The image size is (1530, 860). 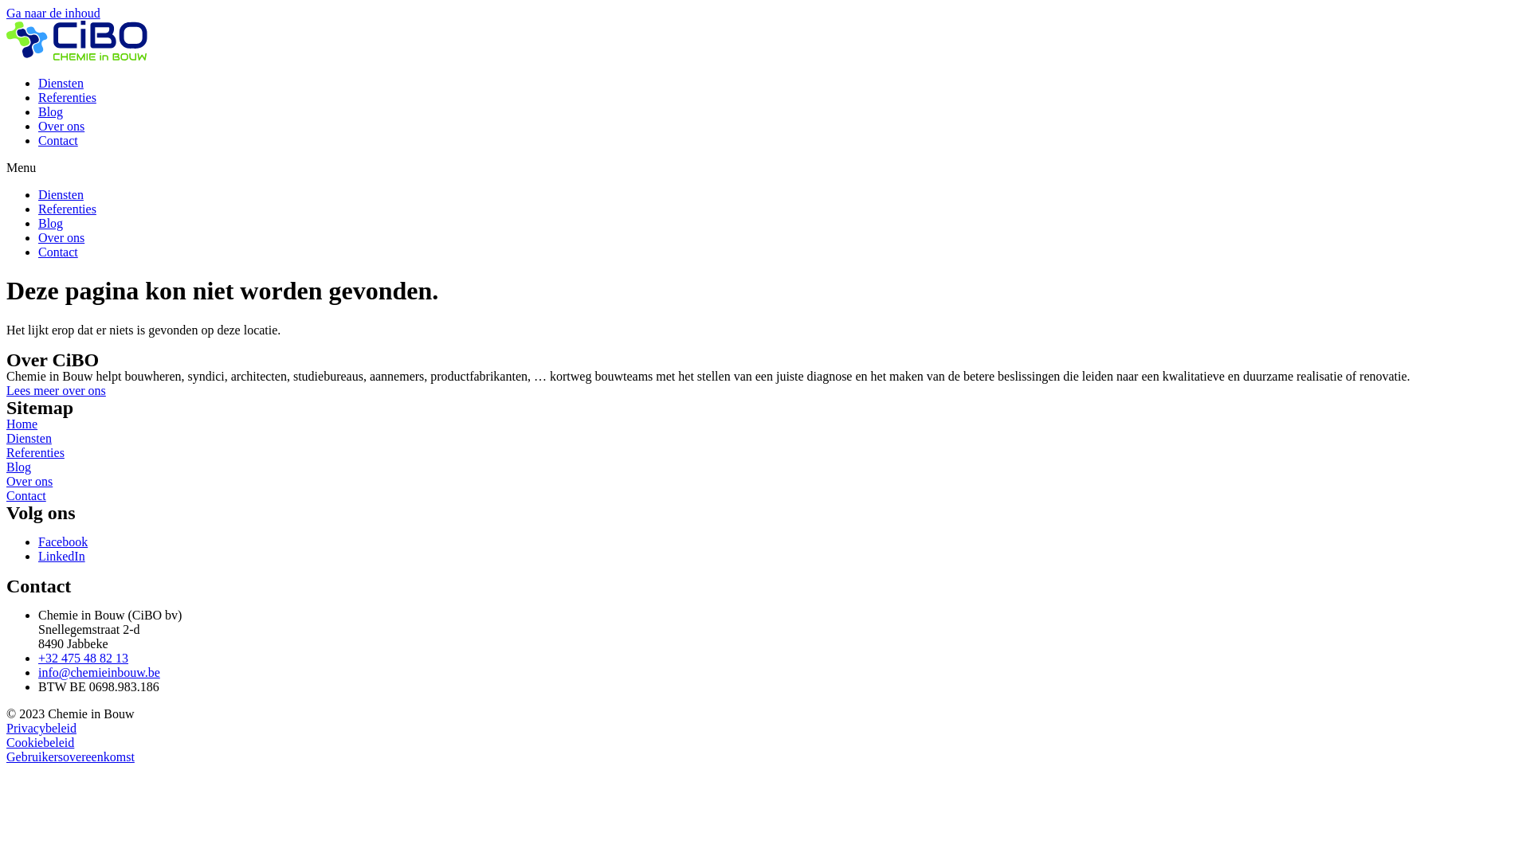 I want to click on Contact, so click(x=26, y=495).